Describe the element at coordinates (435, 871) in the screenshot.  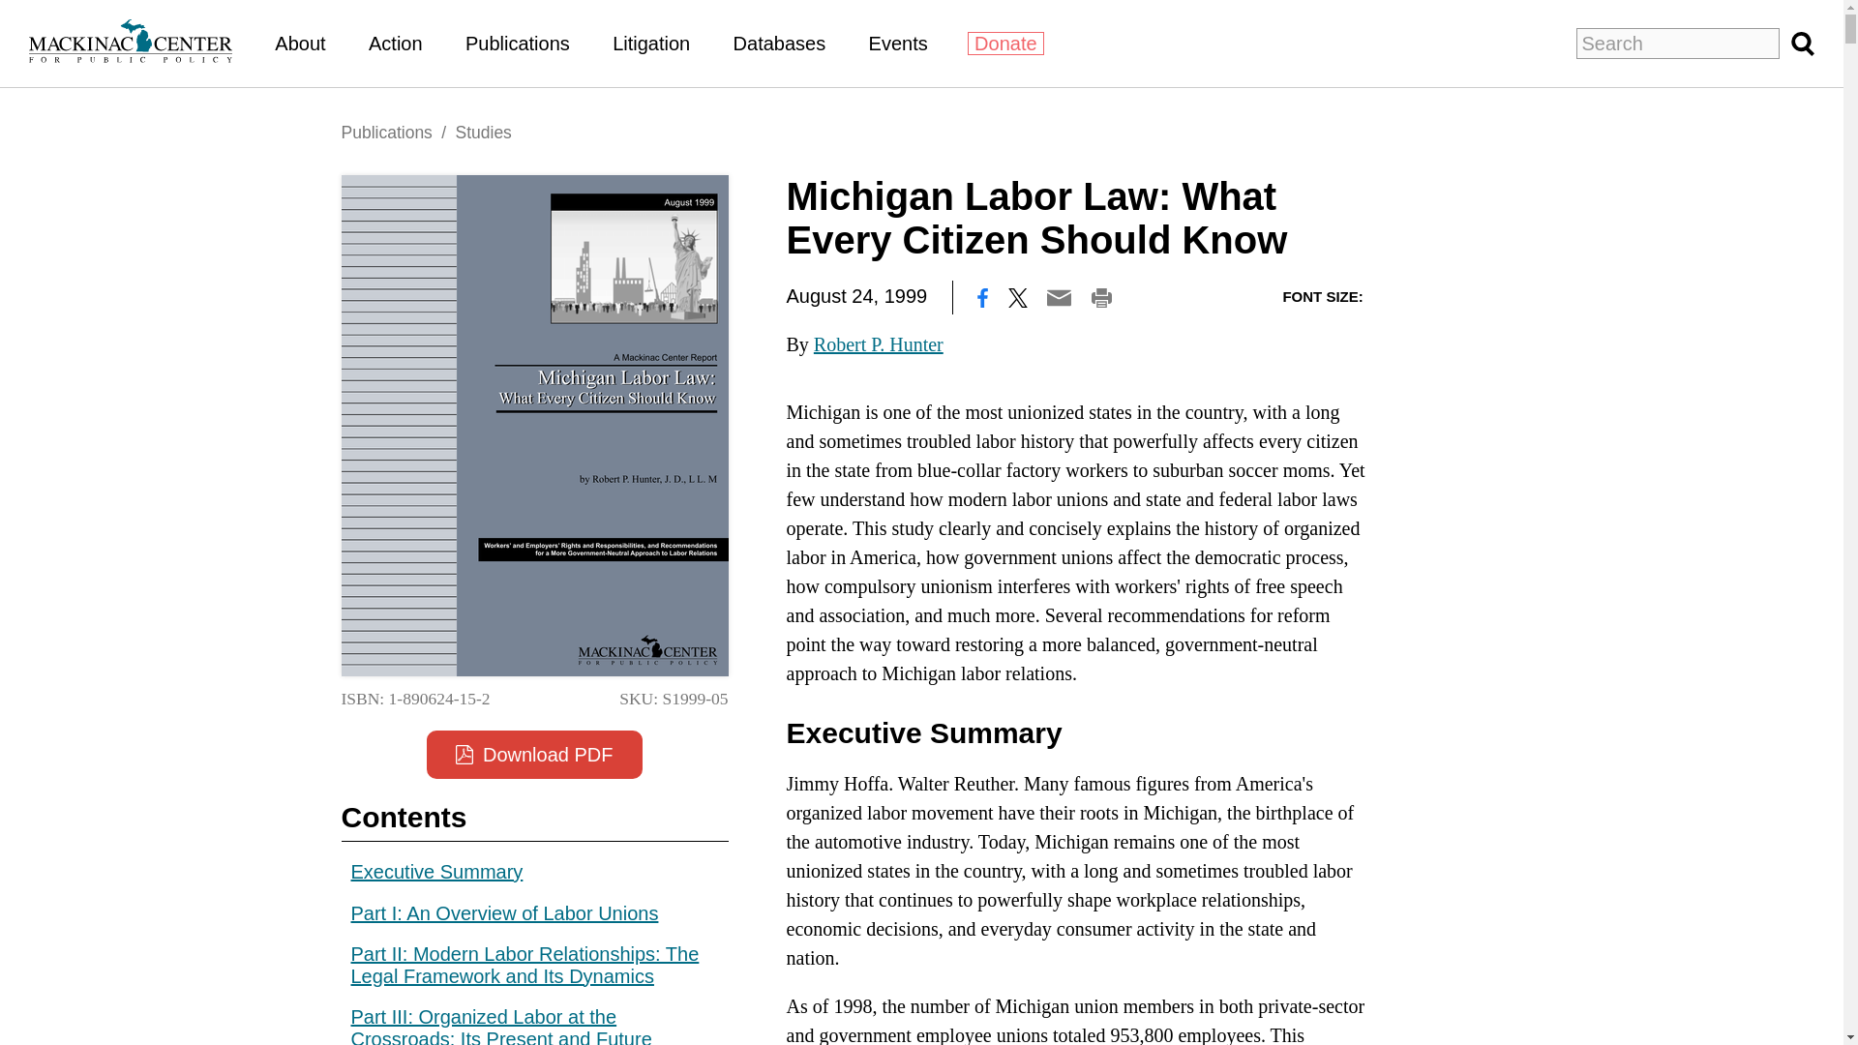
I see `Executive Summary` at that location.